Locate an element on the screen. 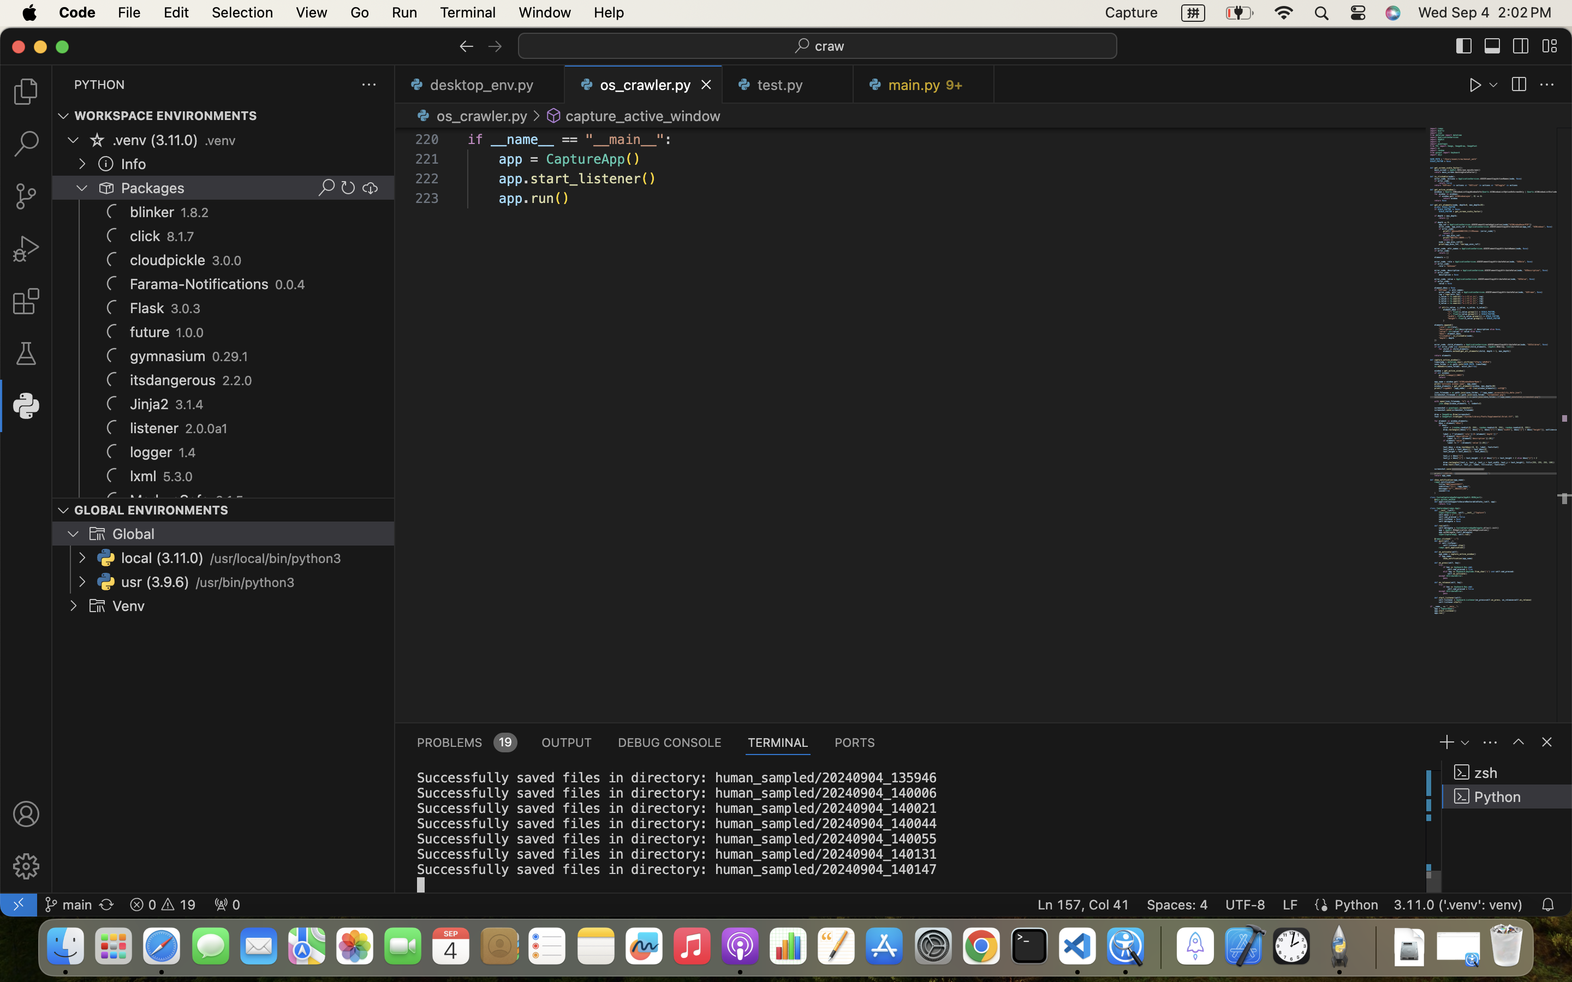   is located at coordinates (26, 144).